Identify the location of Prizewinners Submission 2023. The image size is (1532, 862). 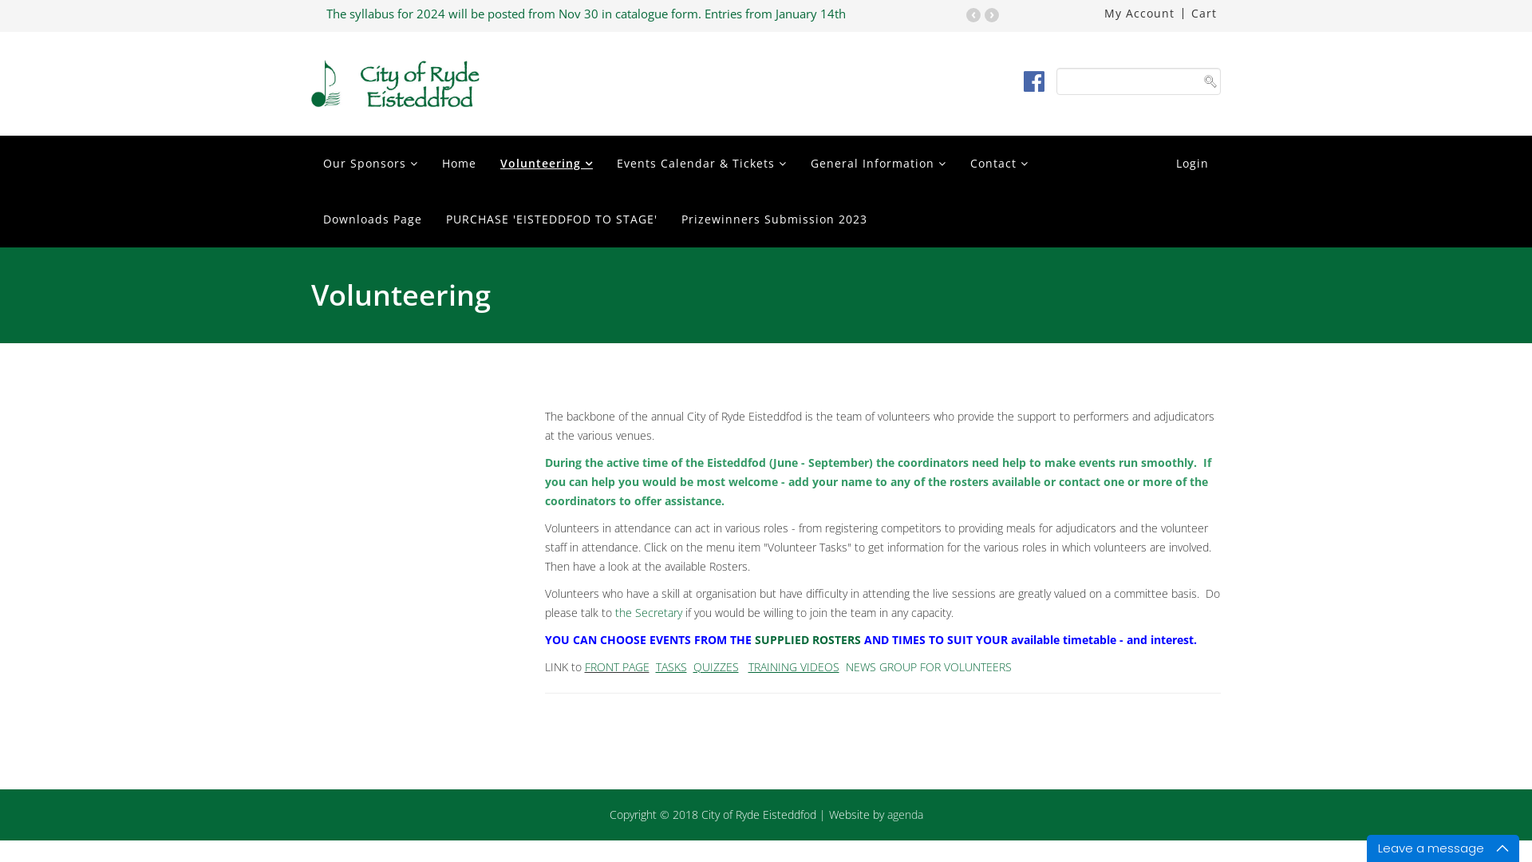
(774, 219).